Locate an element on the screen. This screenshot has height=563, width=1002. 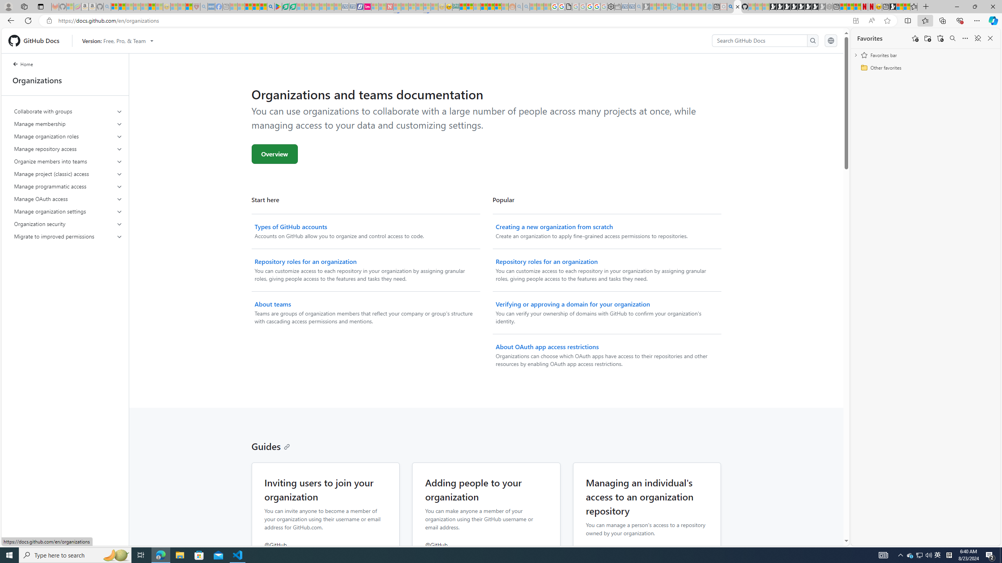
Manage repository access is located at coordinates (68, 149).